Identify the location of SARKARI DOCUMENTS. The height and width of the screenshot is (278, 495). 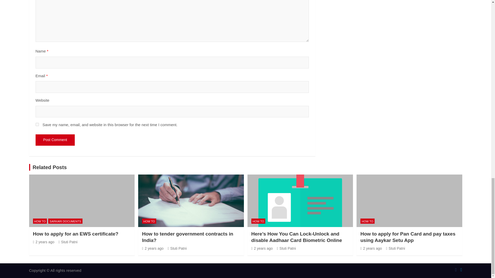
(65, 221).